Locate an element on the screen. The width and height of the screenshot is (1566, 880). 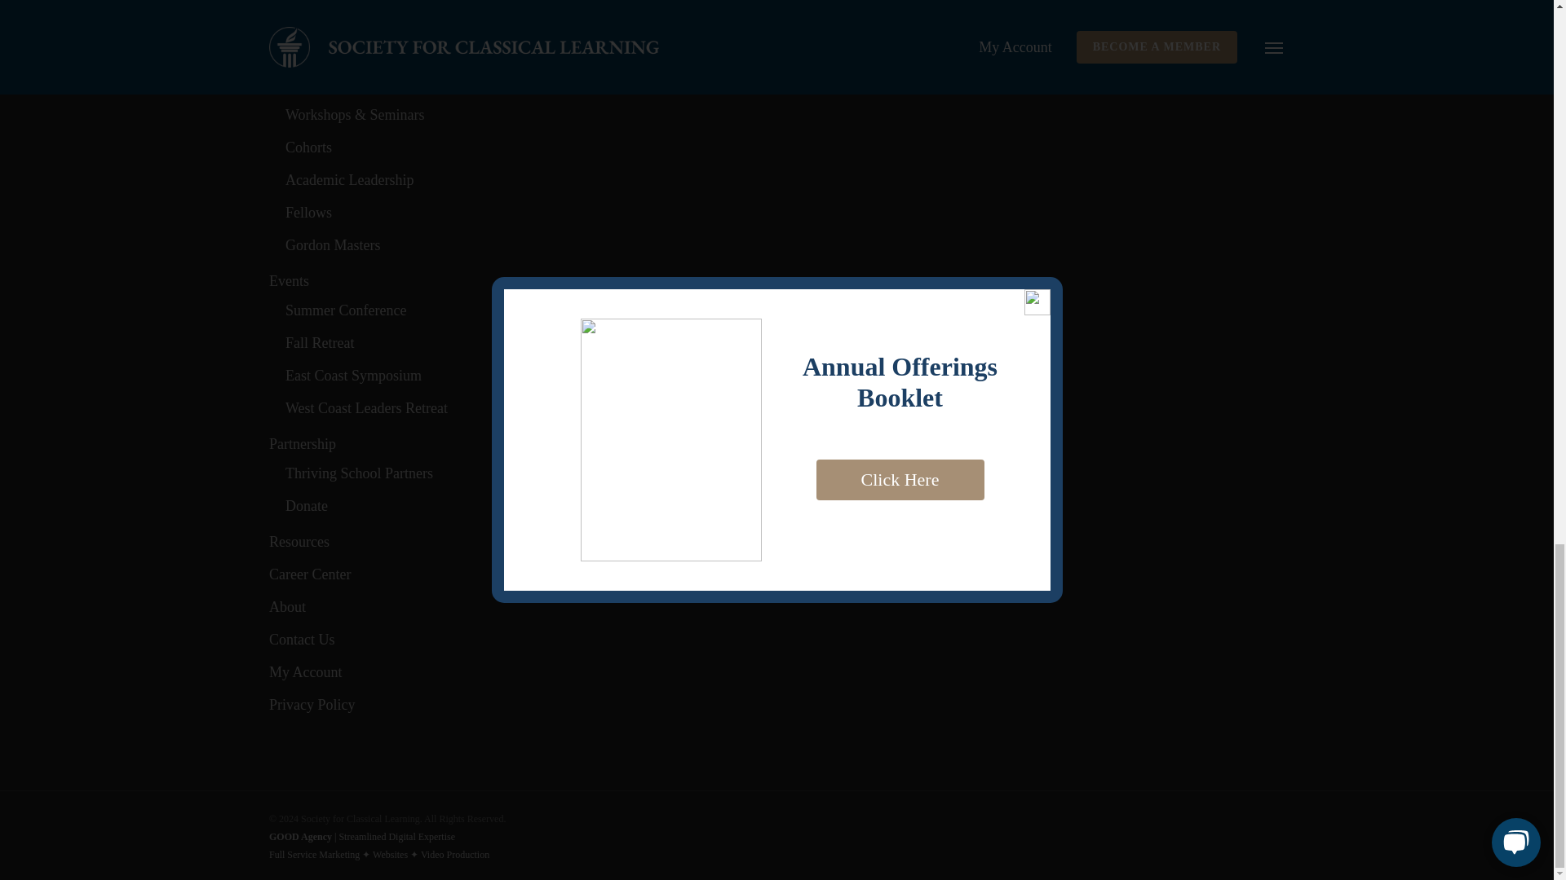
Fall Retreat is located at coordinates (439, 343).